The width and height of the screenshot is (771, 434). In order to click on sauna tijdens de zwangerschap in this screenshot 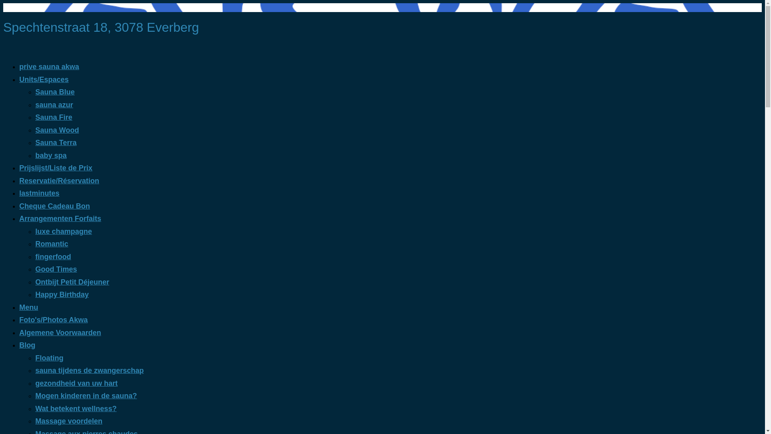, I will do `click(90, 371)`.